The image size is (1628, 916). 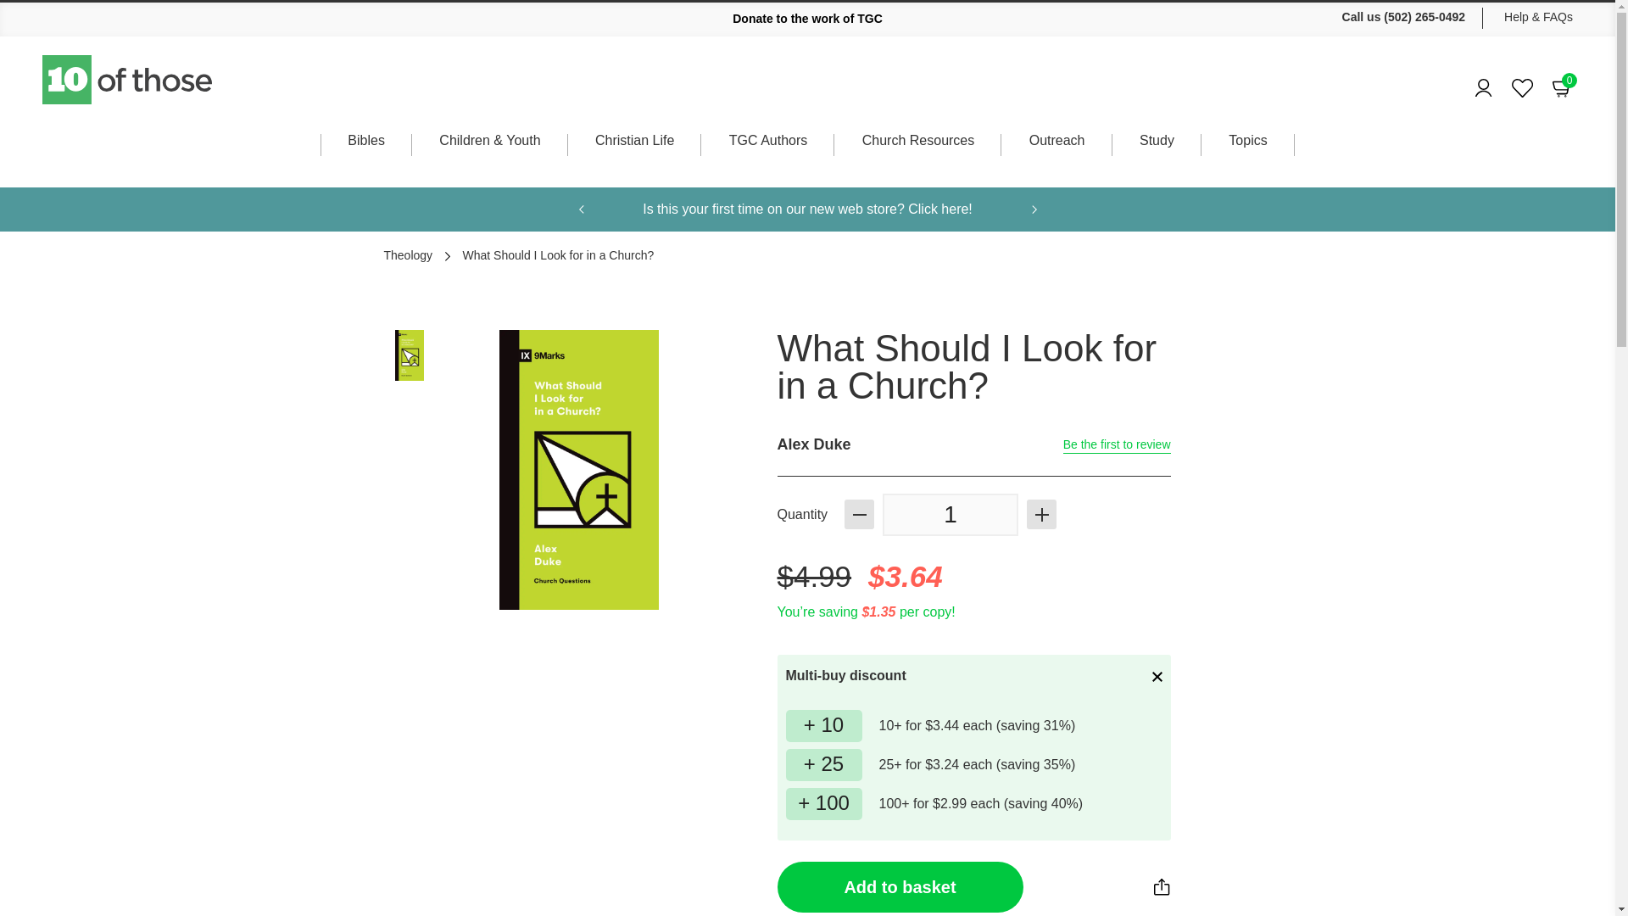 What do you see at coordinates (1484, 87) in the screenshot?
I see `10 of those` at bounding box center [1484, 87].